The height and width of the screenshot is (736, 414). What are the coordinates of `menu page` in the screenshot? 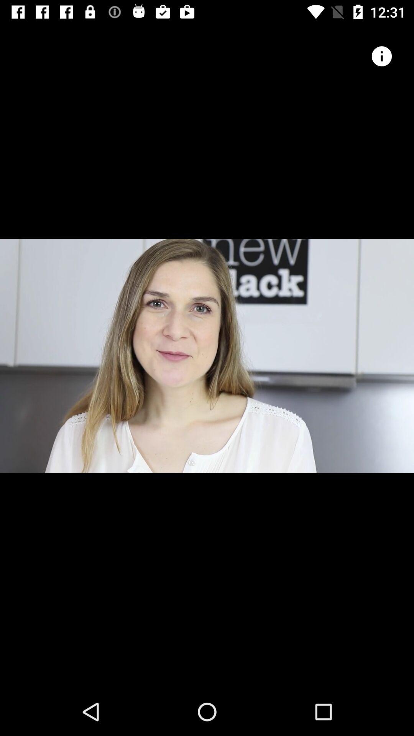 It's located at (382, 56).